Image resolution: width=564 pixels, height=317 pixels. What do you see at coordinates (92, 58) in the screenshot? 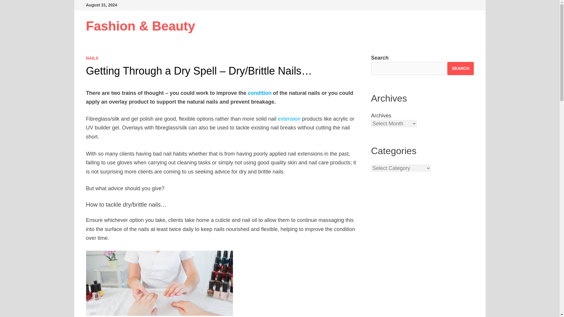
I see `NAILS` at bounding box center [92, 58].